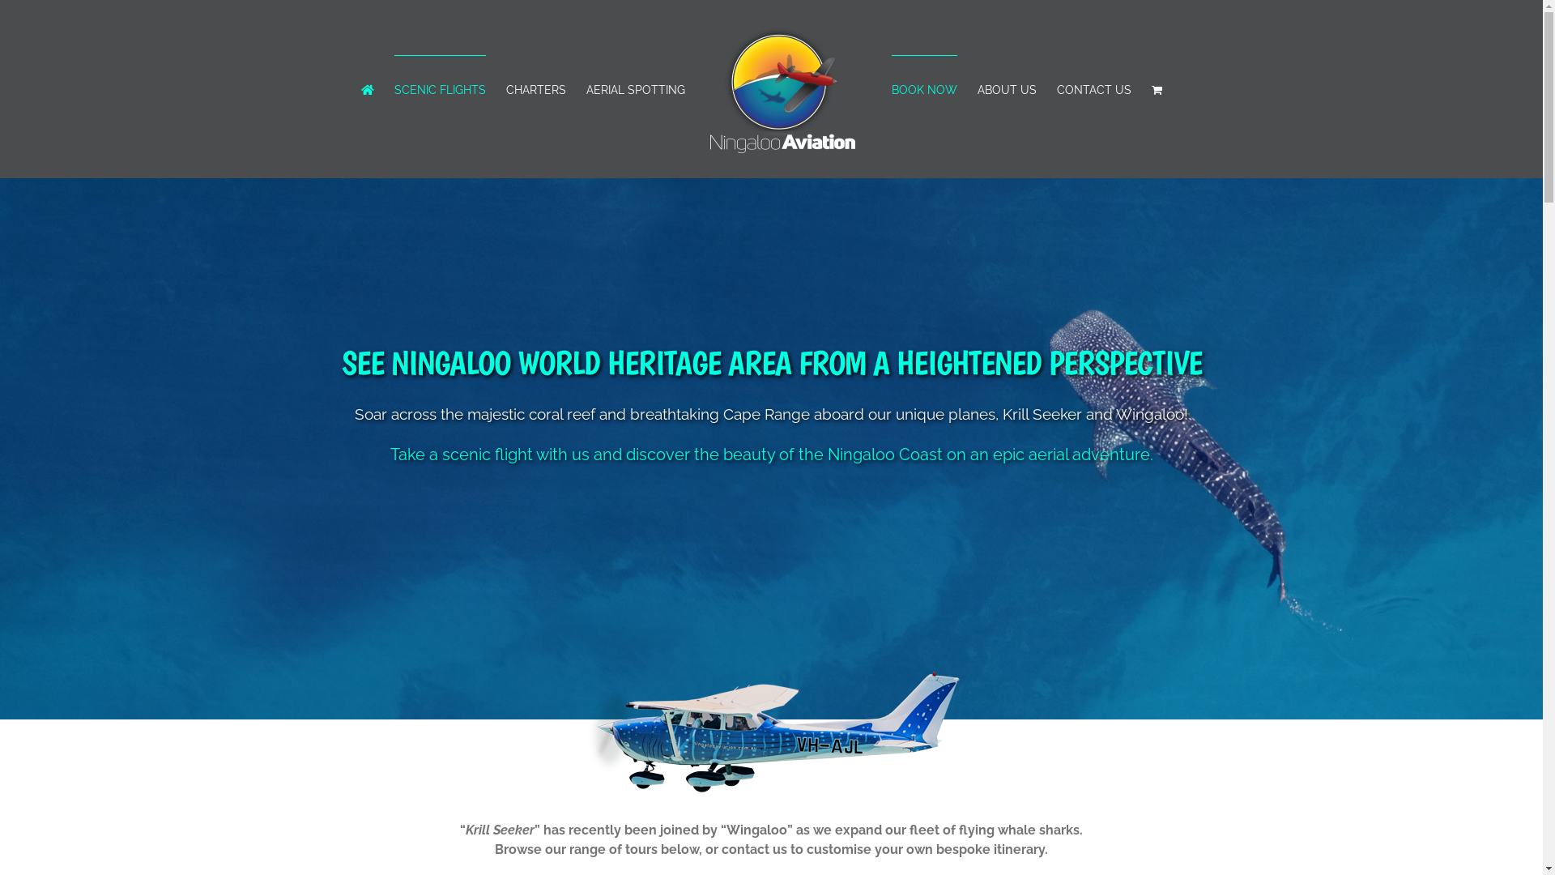  What do you see at coordinates (923, 89) in the screenshot?
I see `BOOK NOW` at bounding box center [923, 89].